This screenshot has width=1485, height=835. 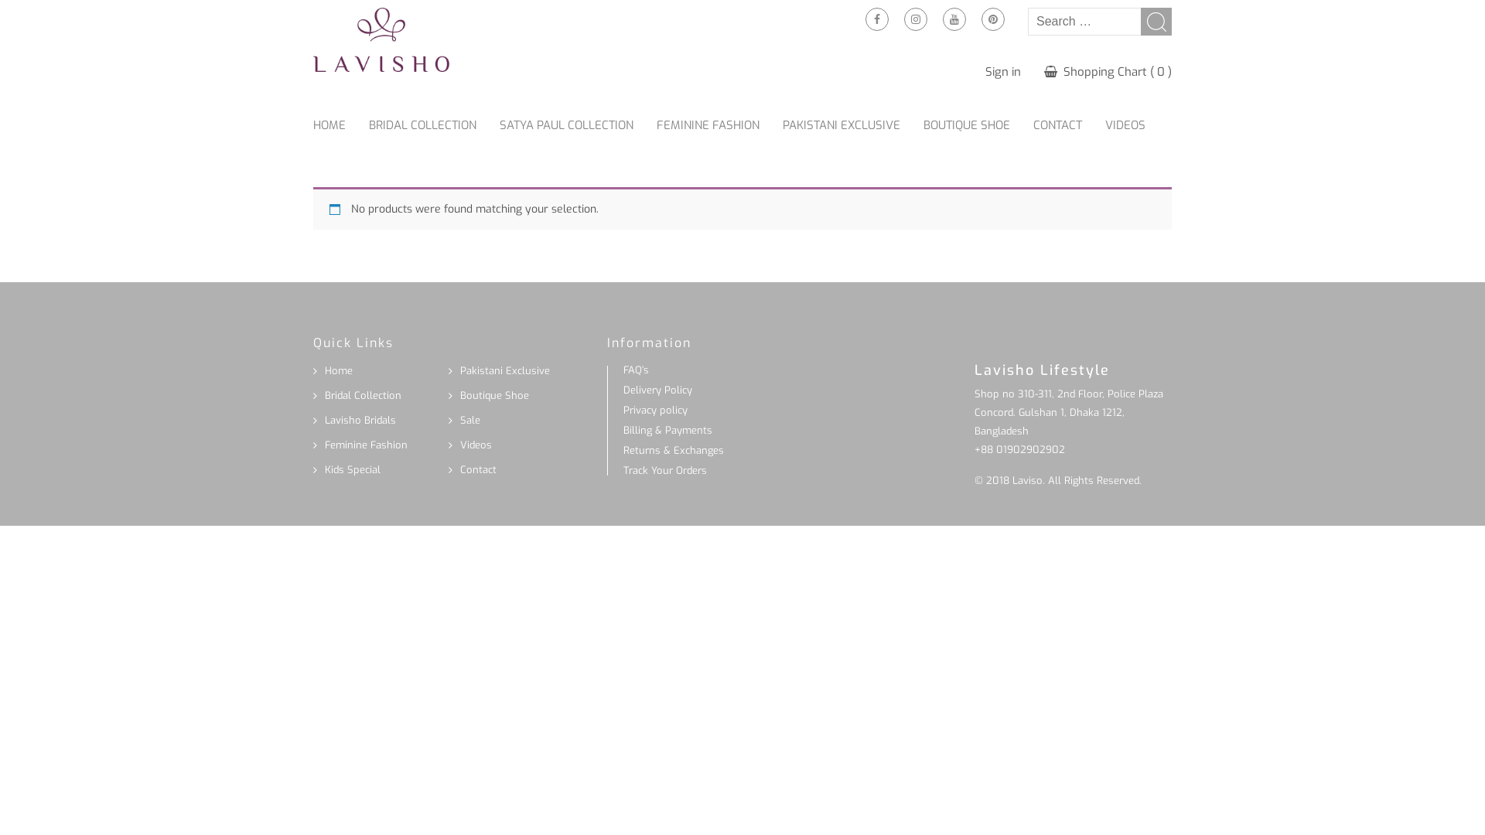 What do you see at coordinates (978, 125) in the screenshot?
I see `BOUTIQUE SHOE` at bounding box center [978, 125].